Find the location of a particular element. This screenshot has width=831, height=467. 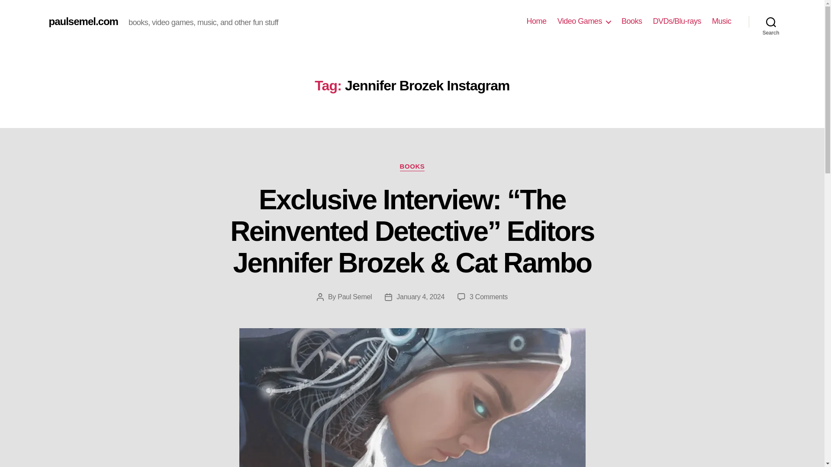

Home is located at coordinates (537, 21).